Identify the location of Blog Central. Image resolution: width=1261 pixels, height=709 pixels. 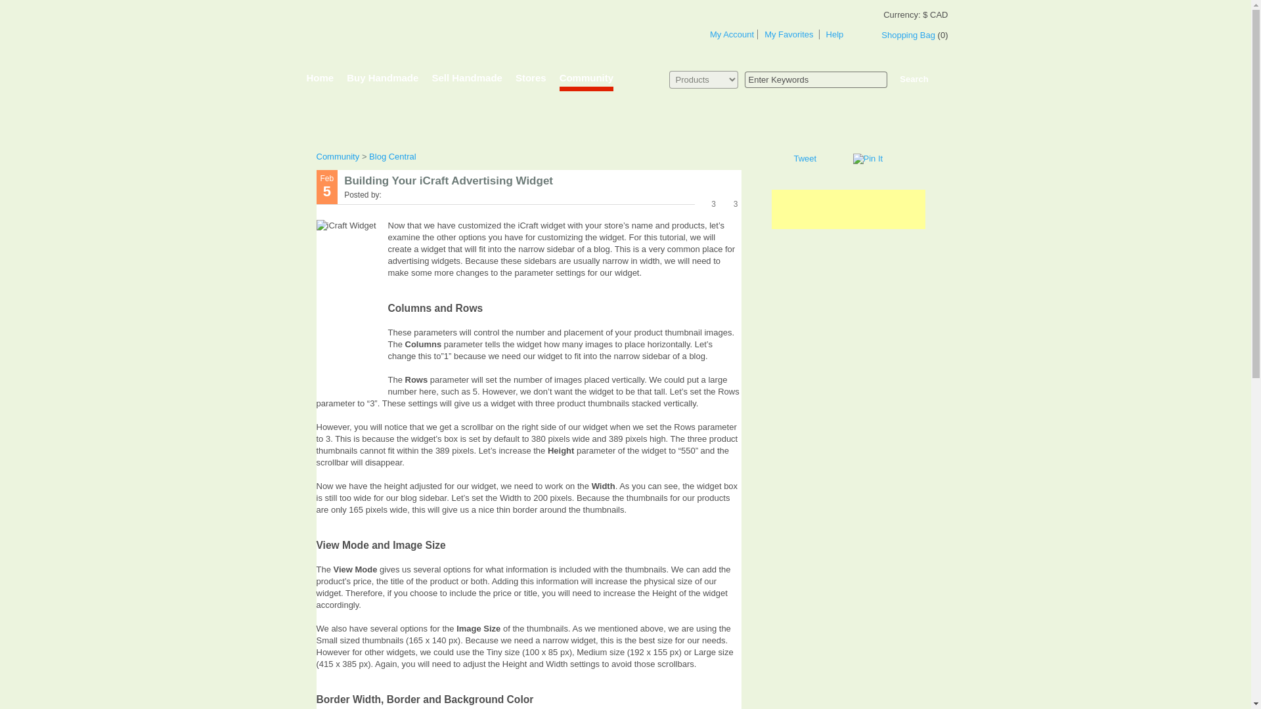
(393, 156).